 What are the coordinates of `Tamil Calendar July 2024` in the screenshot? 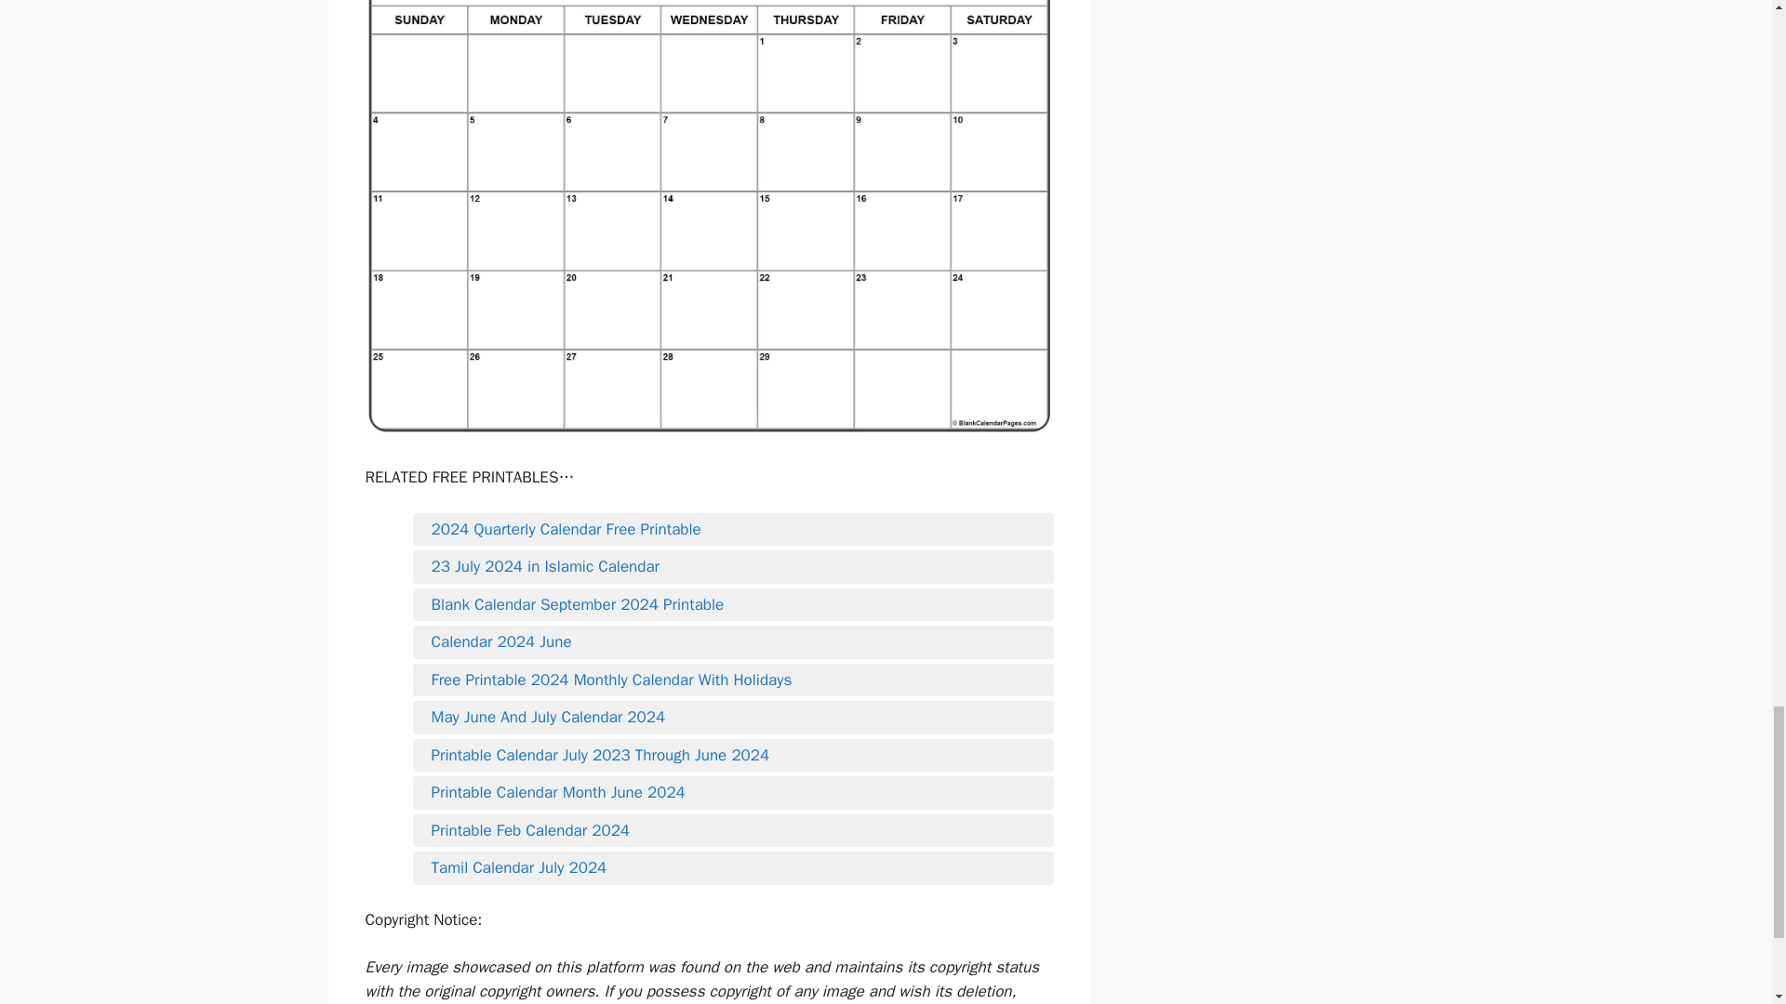 It's located at (733, 868).